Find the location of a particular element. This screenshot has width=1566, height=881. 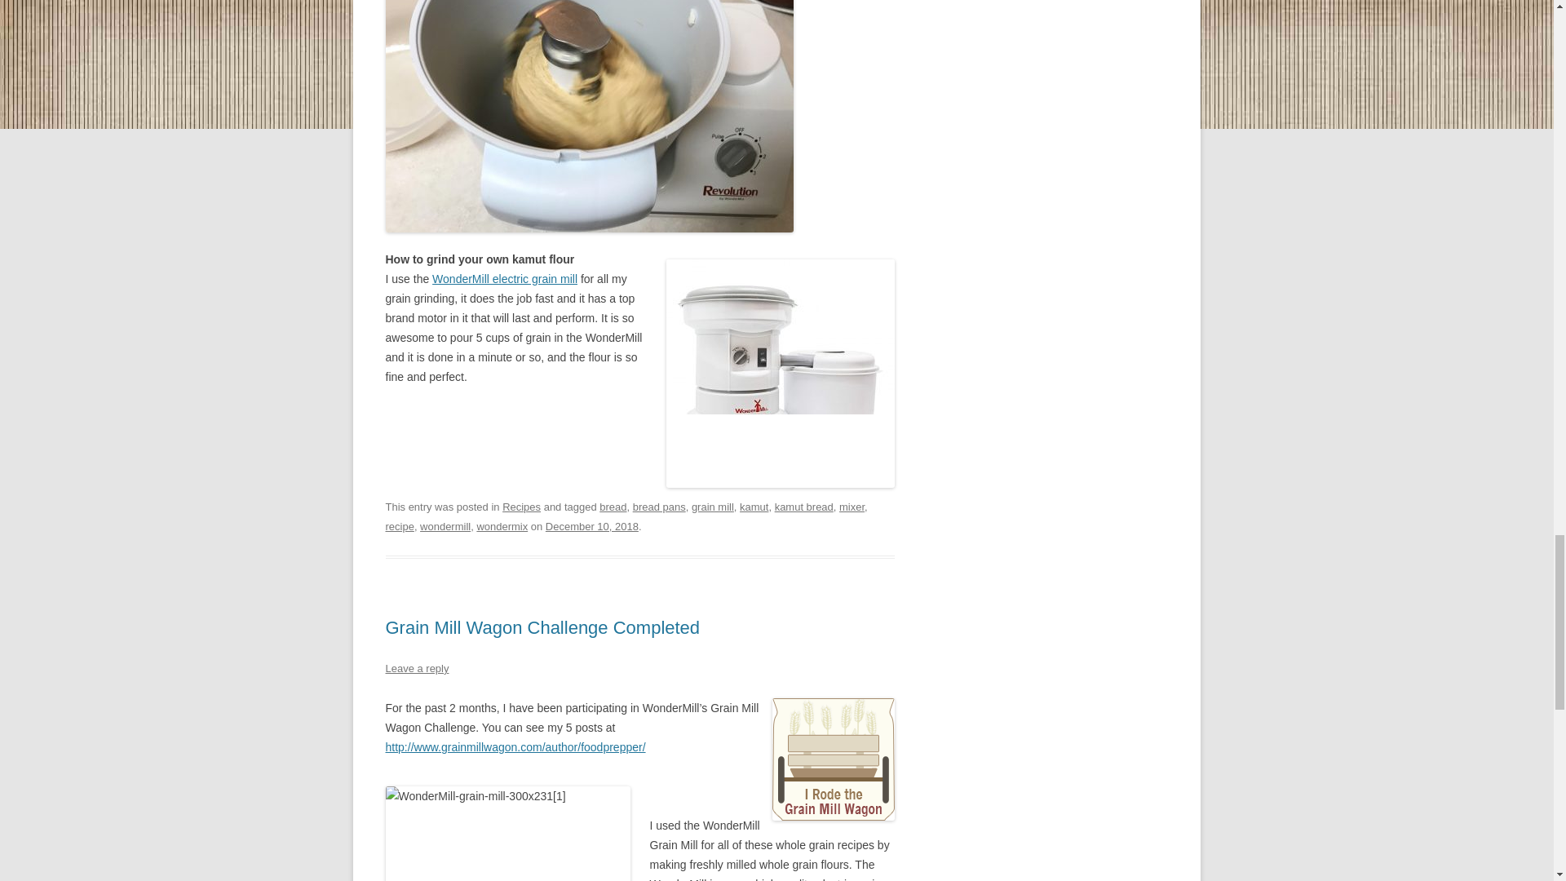

grain mill is located at coordinates (713, 507).